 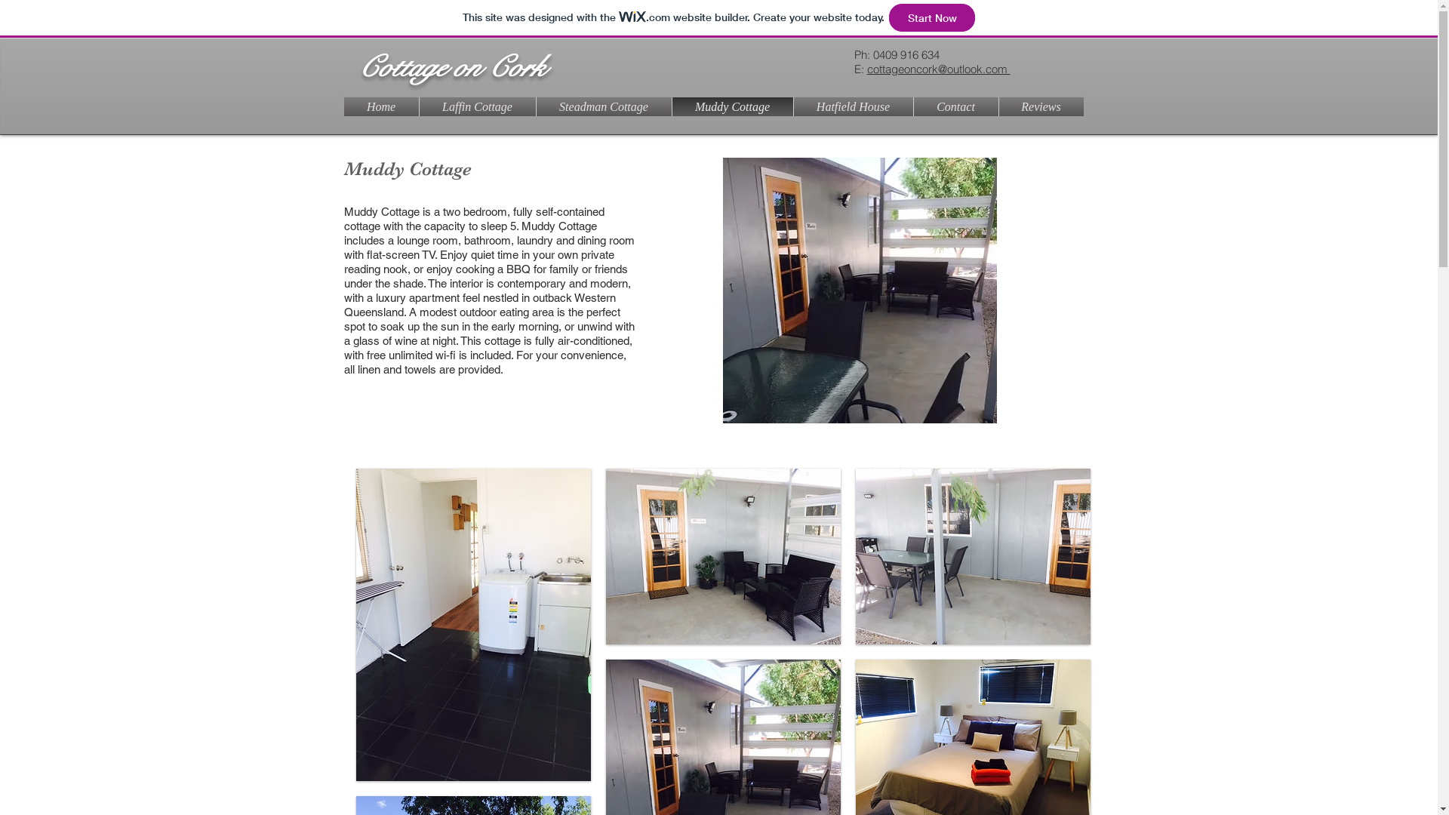 I want to click on Laffin Cottage, so click(x=478, y=107).